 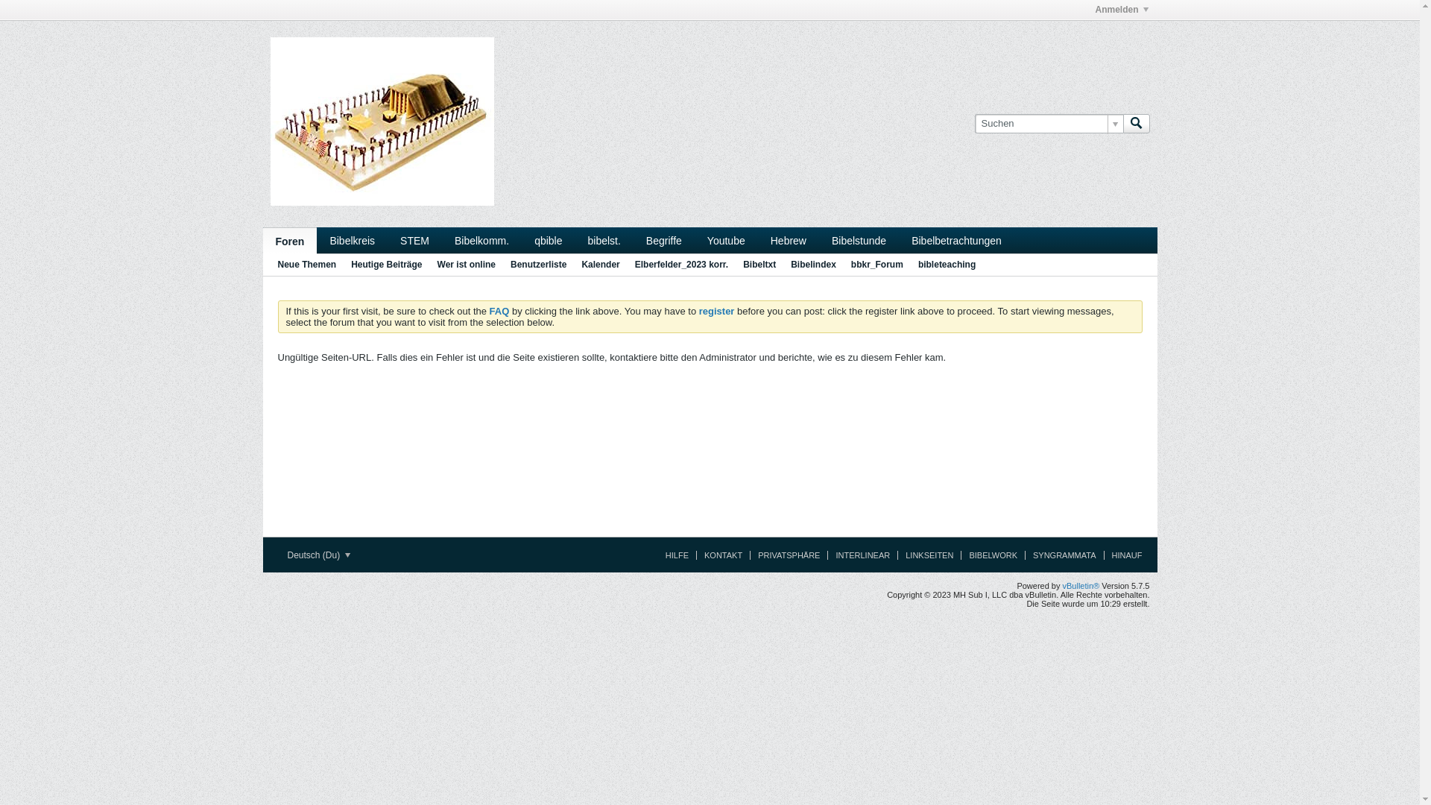 I want to click on Powered by vBulletin, so click(x=382, y=121).